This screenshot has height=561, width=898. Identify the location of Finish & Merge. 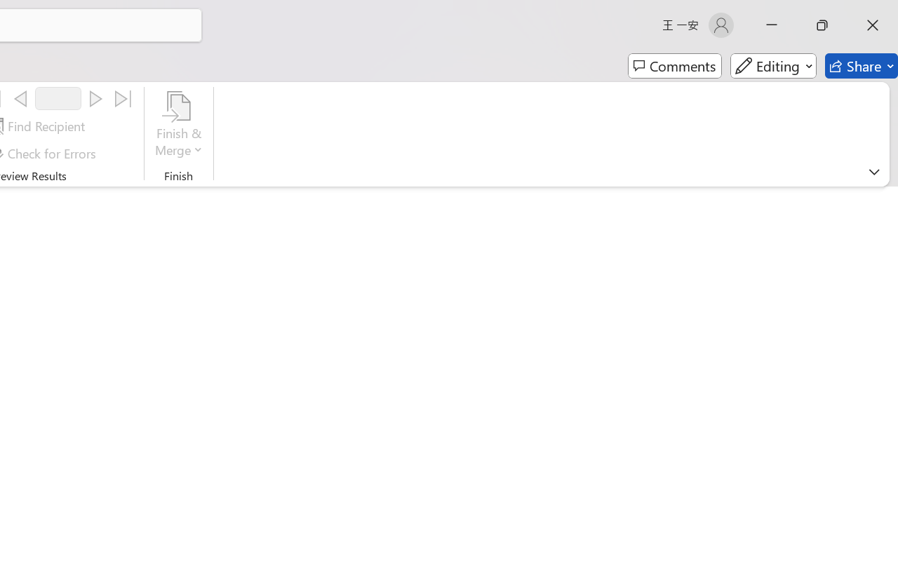
(179, 126).